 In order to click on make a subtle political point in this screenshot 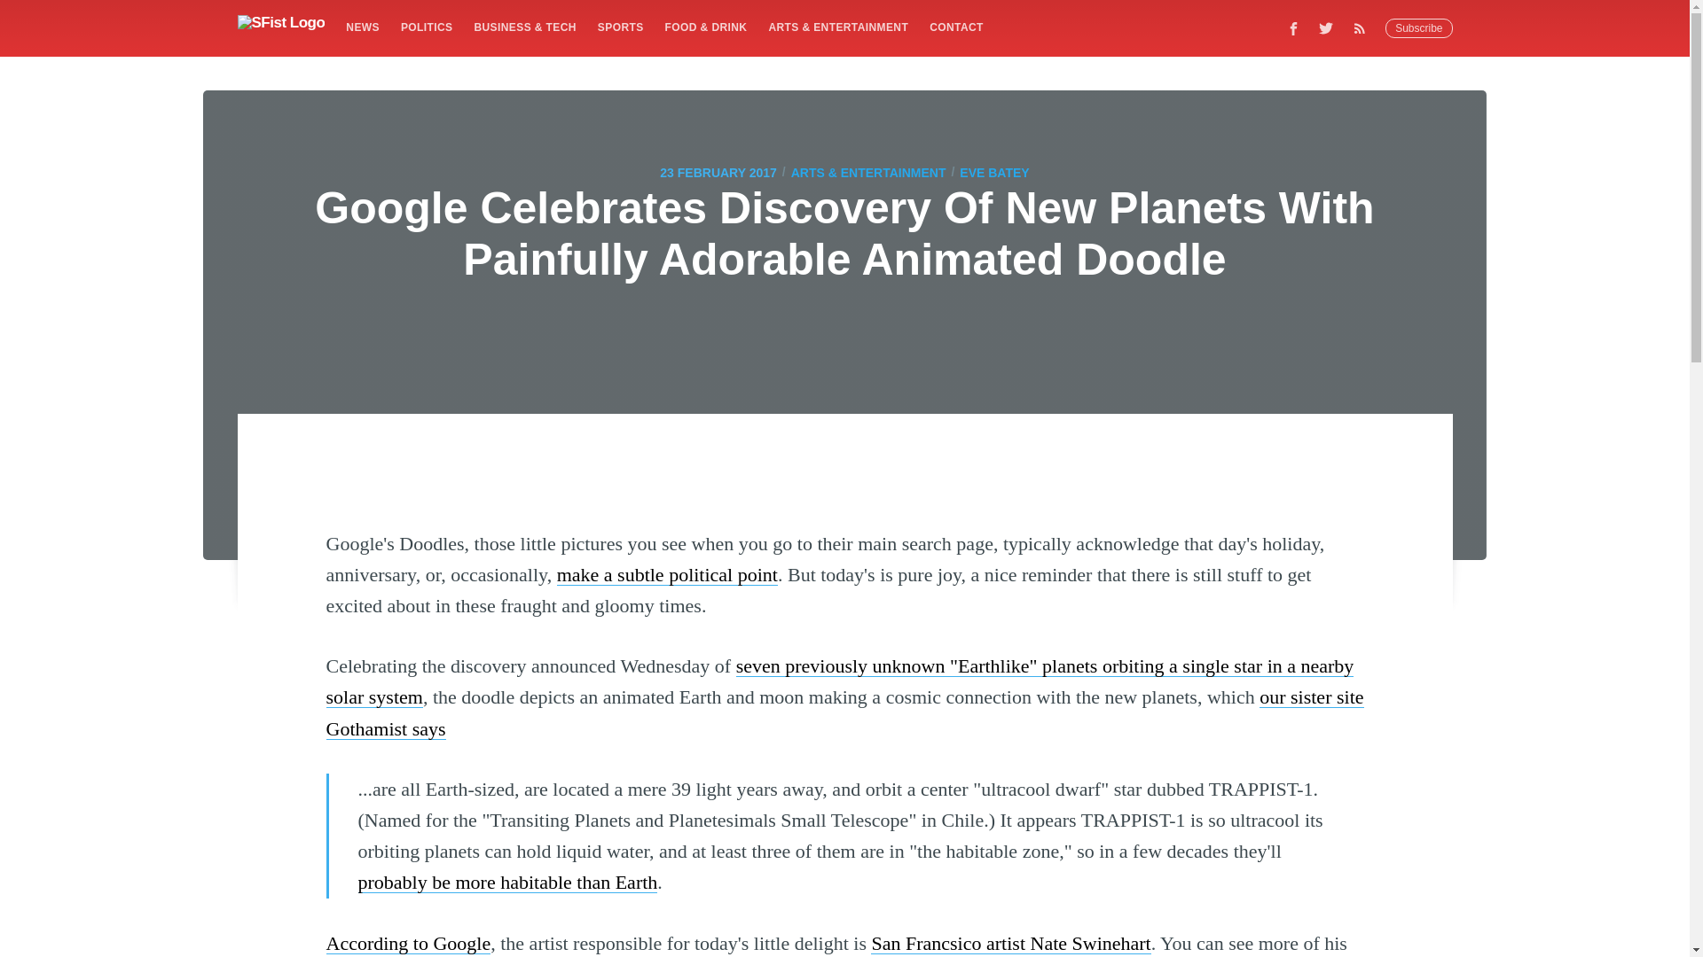, I will do `click(667, 574)`.